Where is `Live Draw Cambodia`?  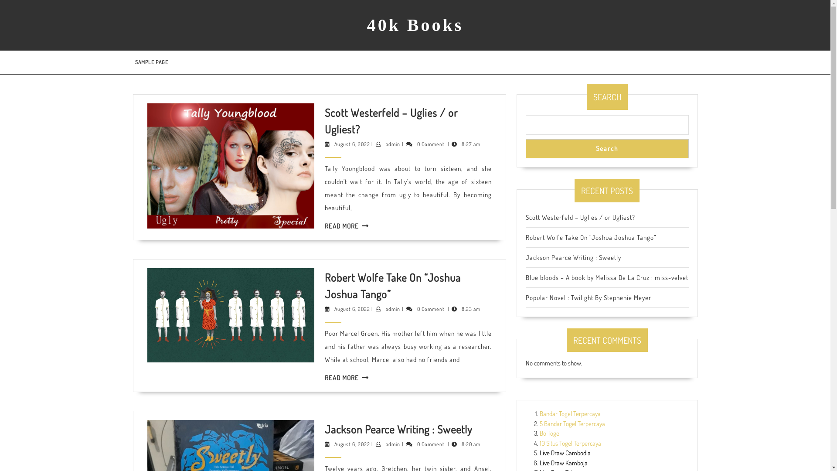 Live Draw Cambodia is located at coordinates (565, 453).